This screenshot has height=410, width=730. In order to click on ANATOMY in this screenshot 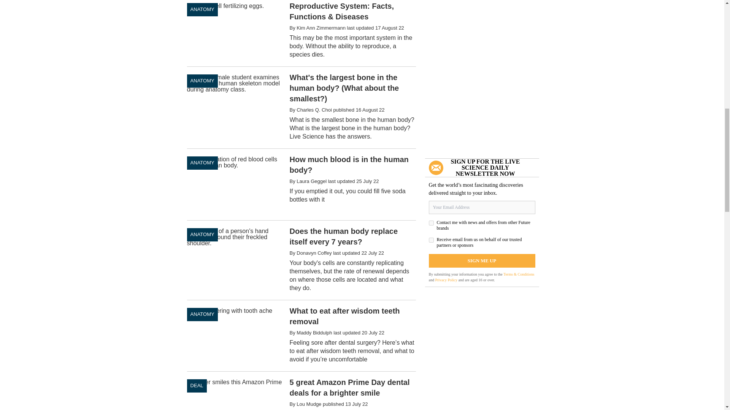, I will do `click(202, 9)`.